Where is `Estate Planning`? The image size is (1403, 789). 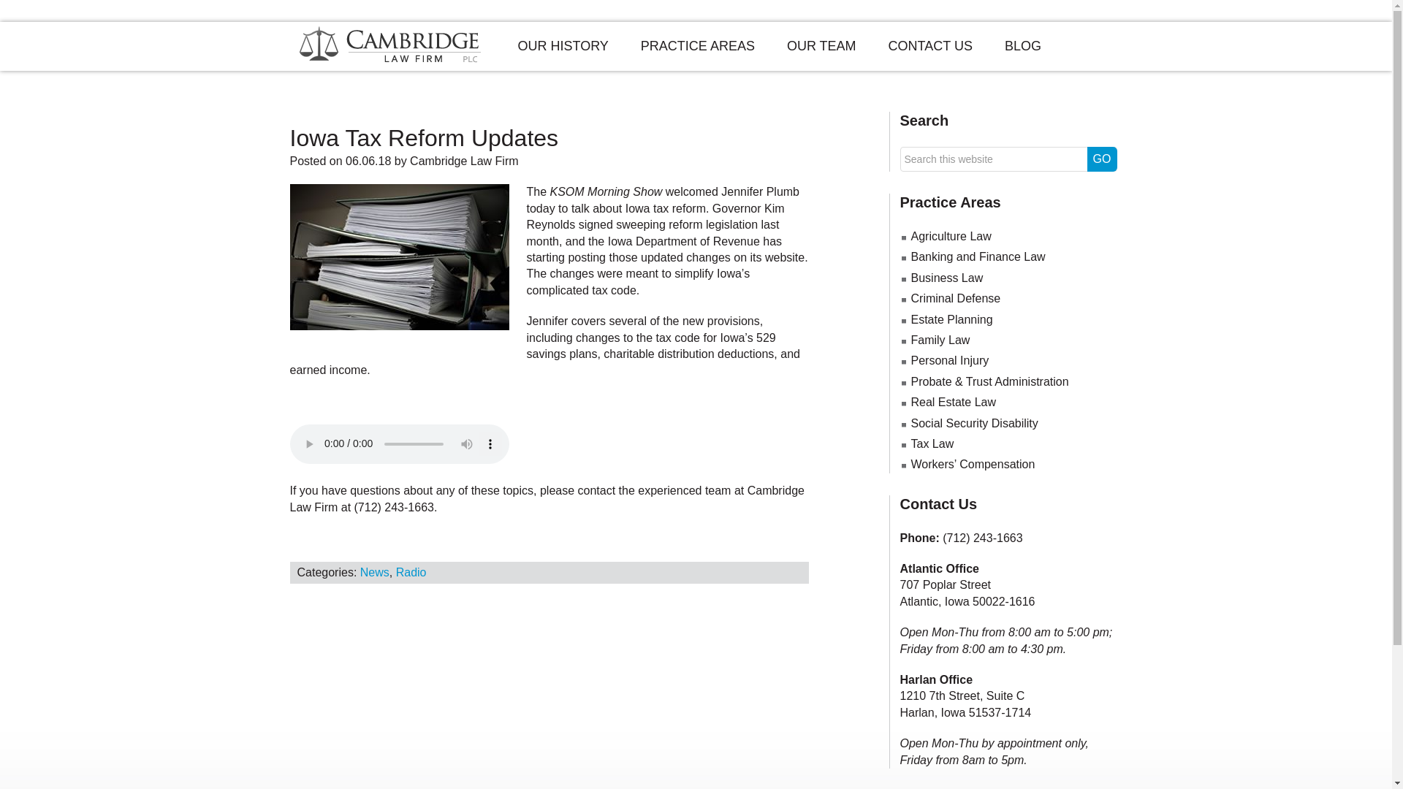 Estate Planning is located at coordinates (951, 319).